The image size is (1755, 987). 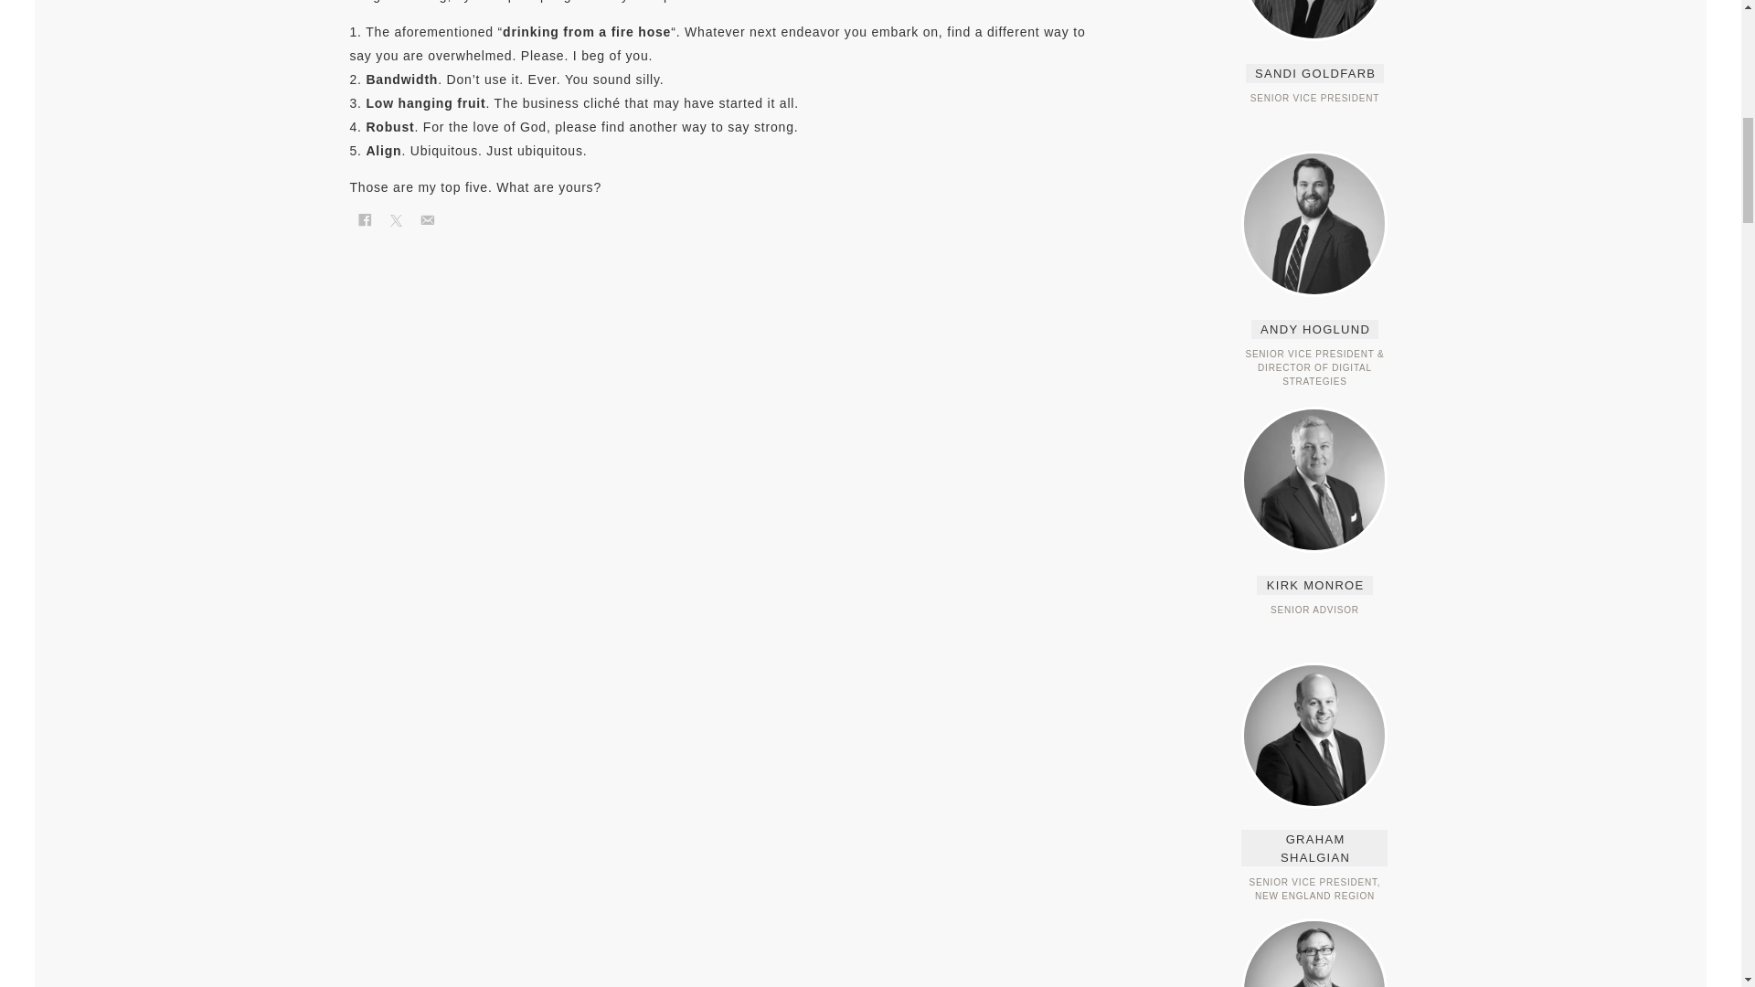 What do you see at coordinates (1314, 329) in the screenshot?
I see `ANDY HOGLUND` at bounding box center [1314, 329].